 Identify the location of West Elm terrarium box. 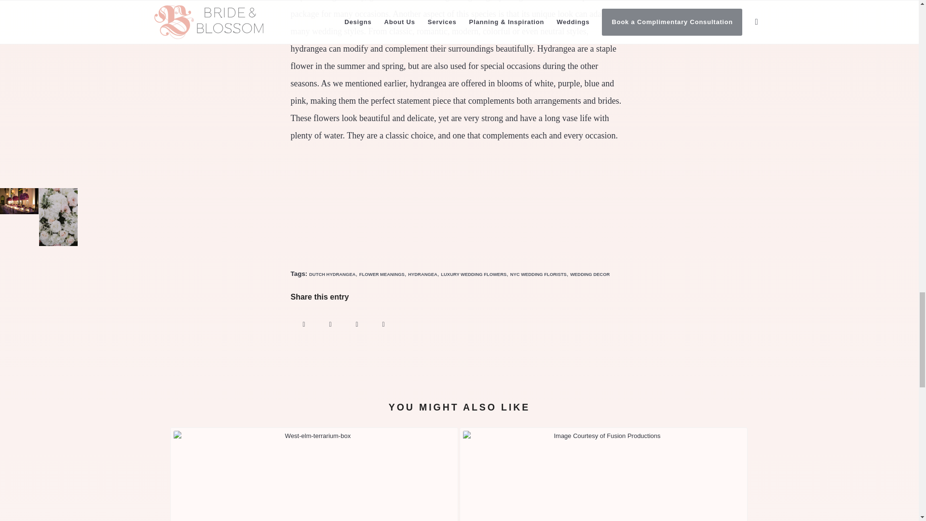
(314, 476).